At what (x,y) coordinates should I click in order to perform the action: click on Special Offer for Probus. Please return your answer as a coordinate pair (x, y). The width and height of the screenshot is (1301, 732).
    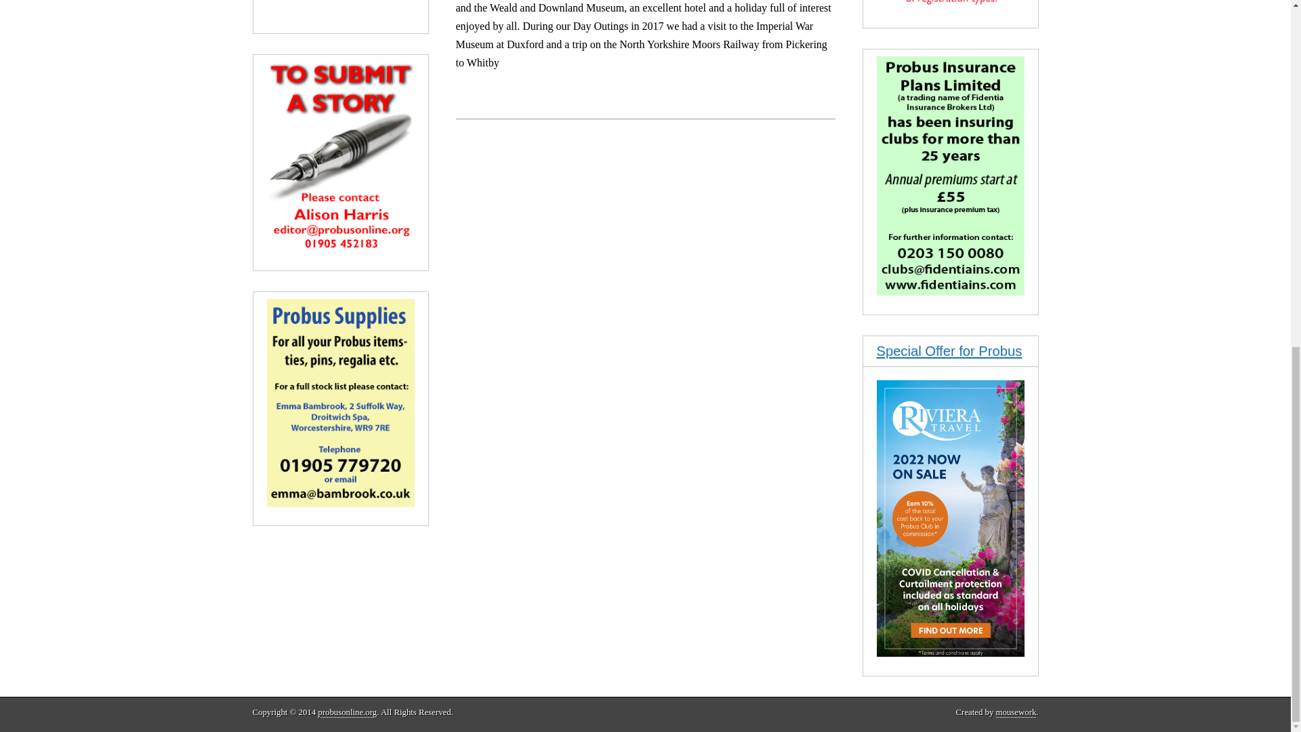
    Looking at the image, I should click on (950, 351).